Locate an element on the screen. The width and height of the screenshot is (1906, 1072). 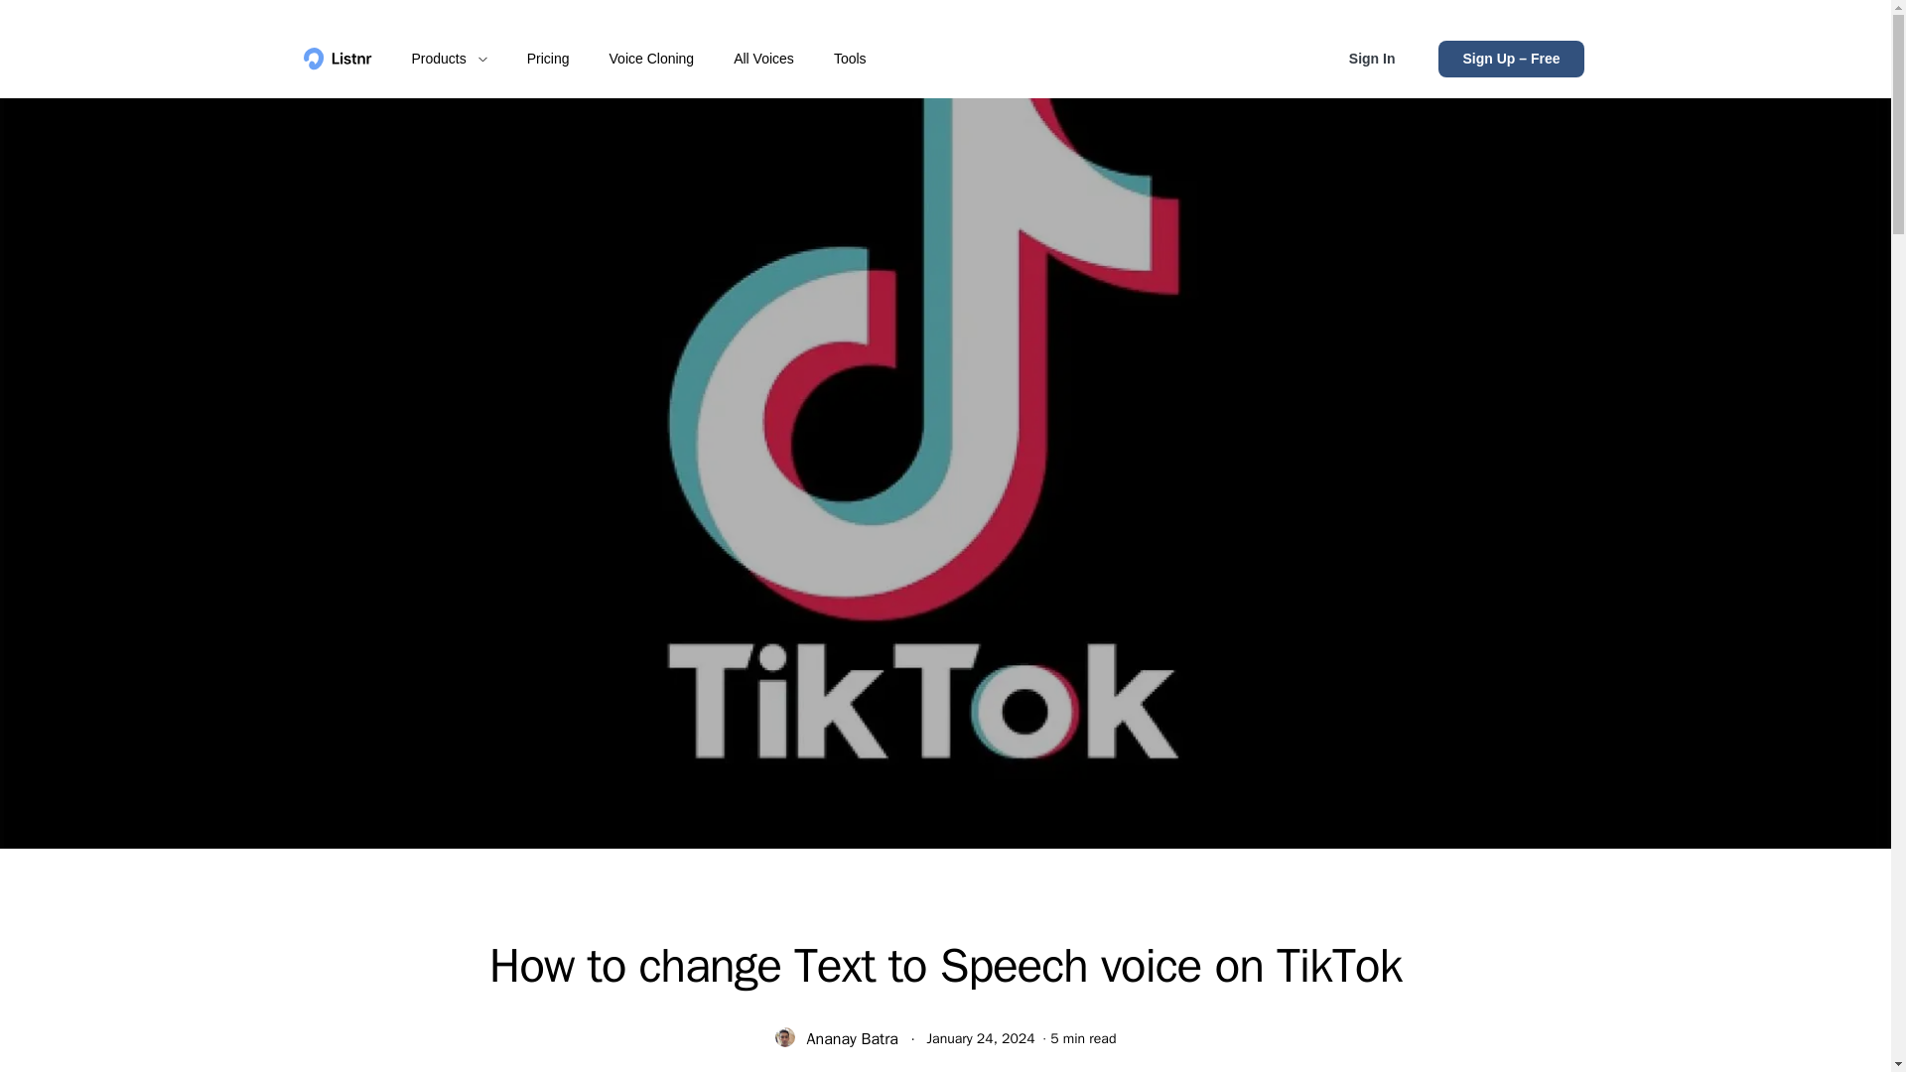
Voice Cloning is located at coordinates (651, 59).